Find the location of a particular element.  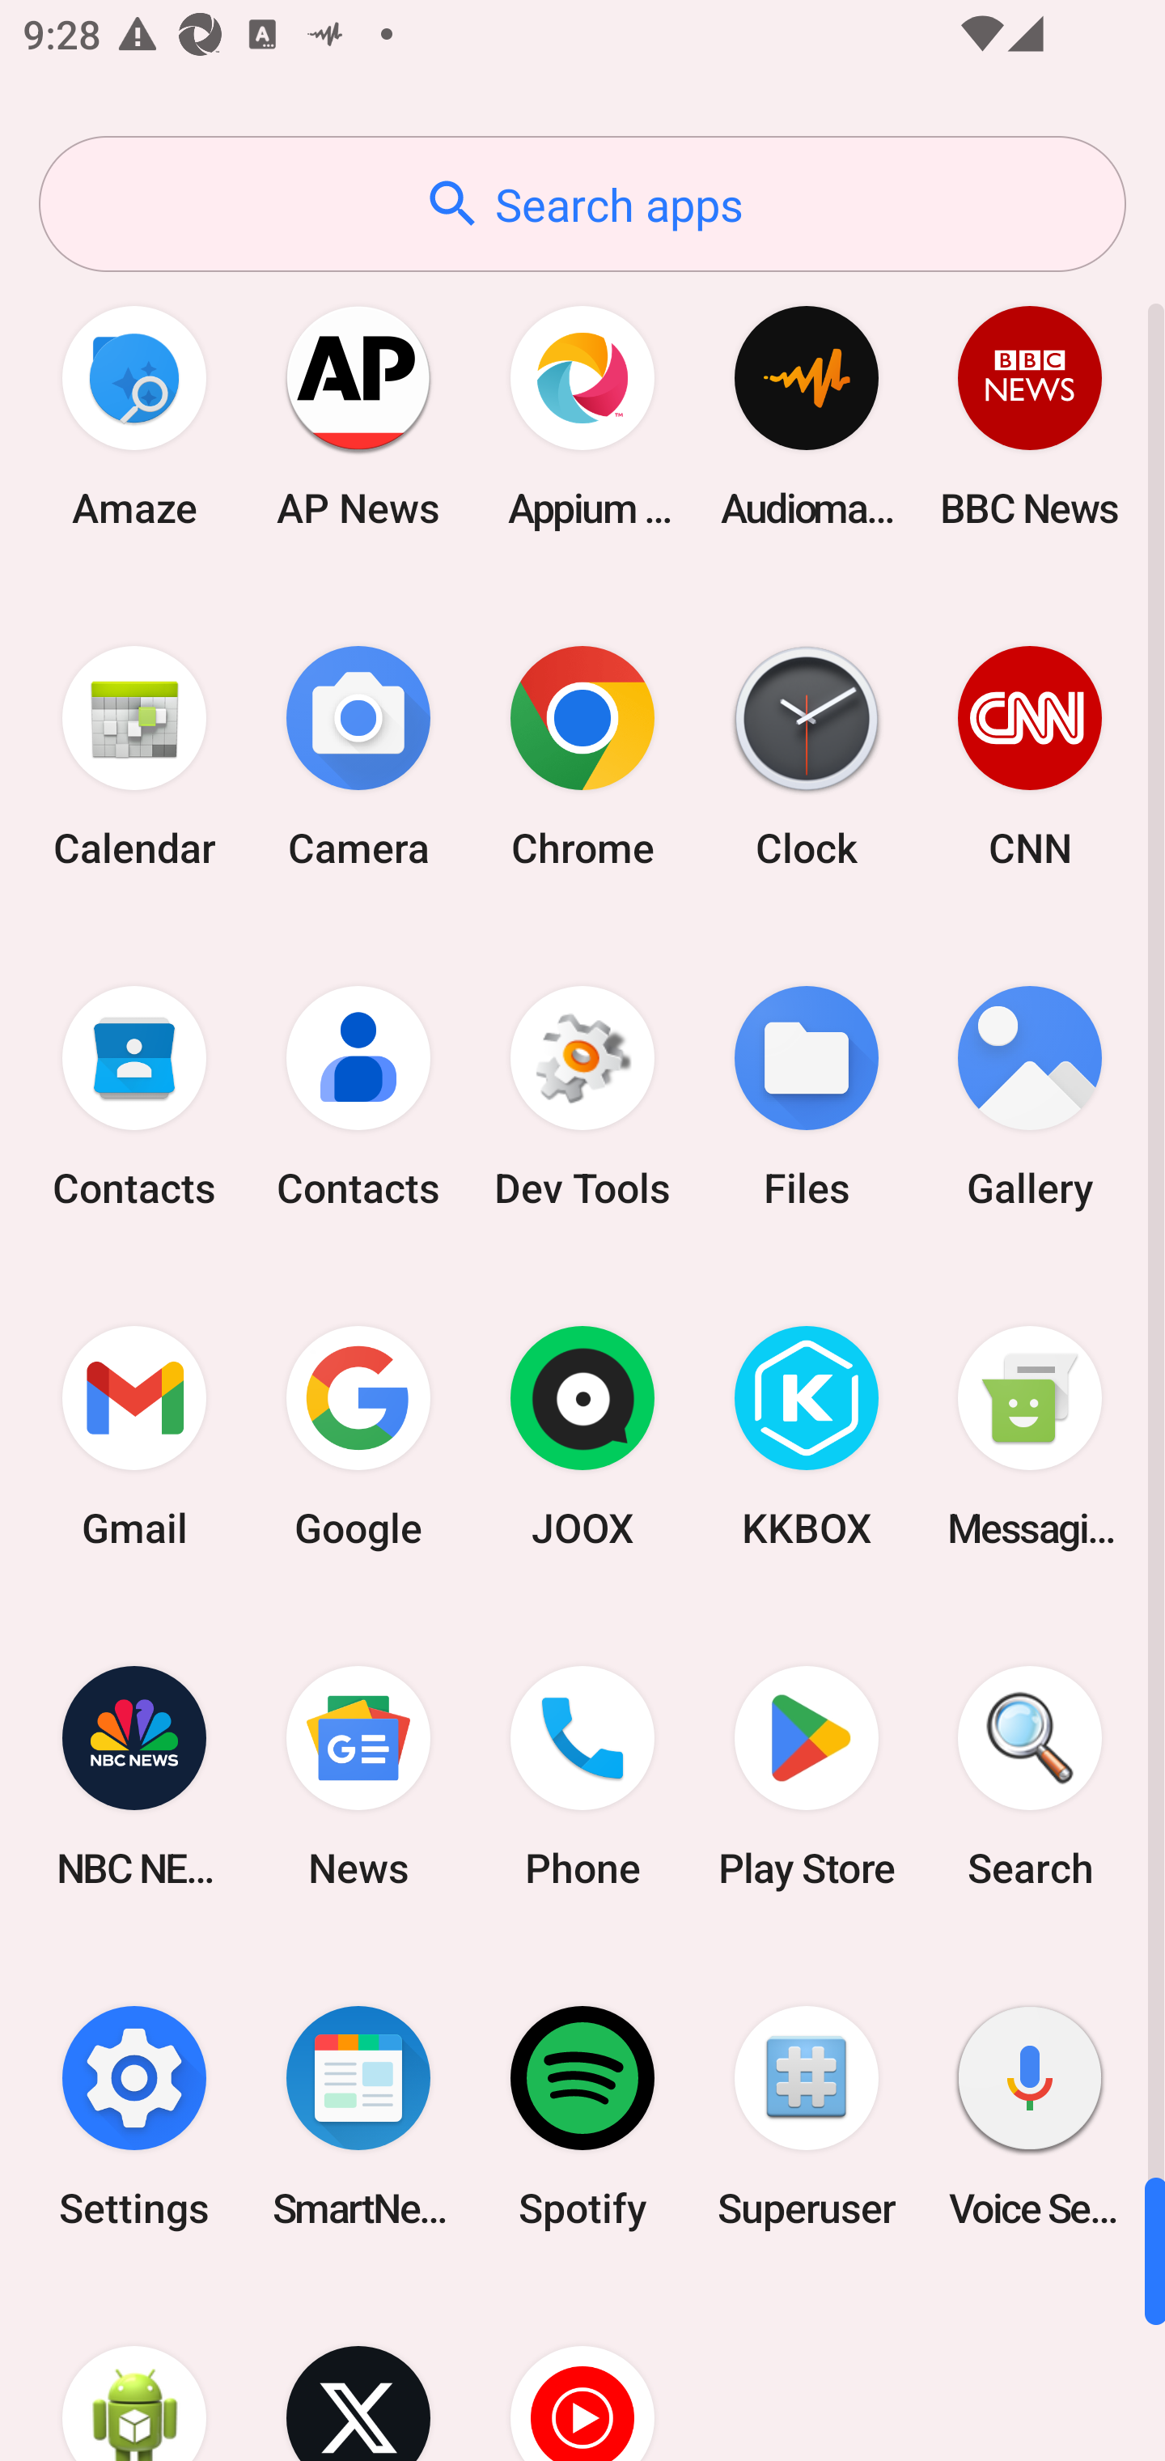

Contacts is located at coordinates (134, 1098).